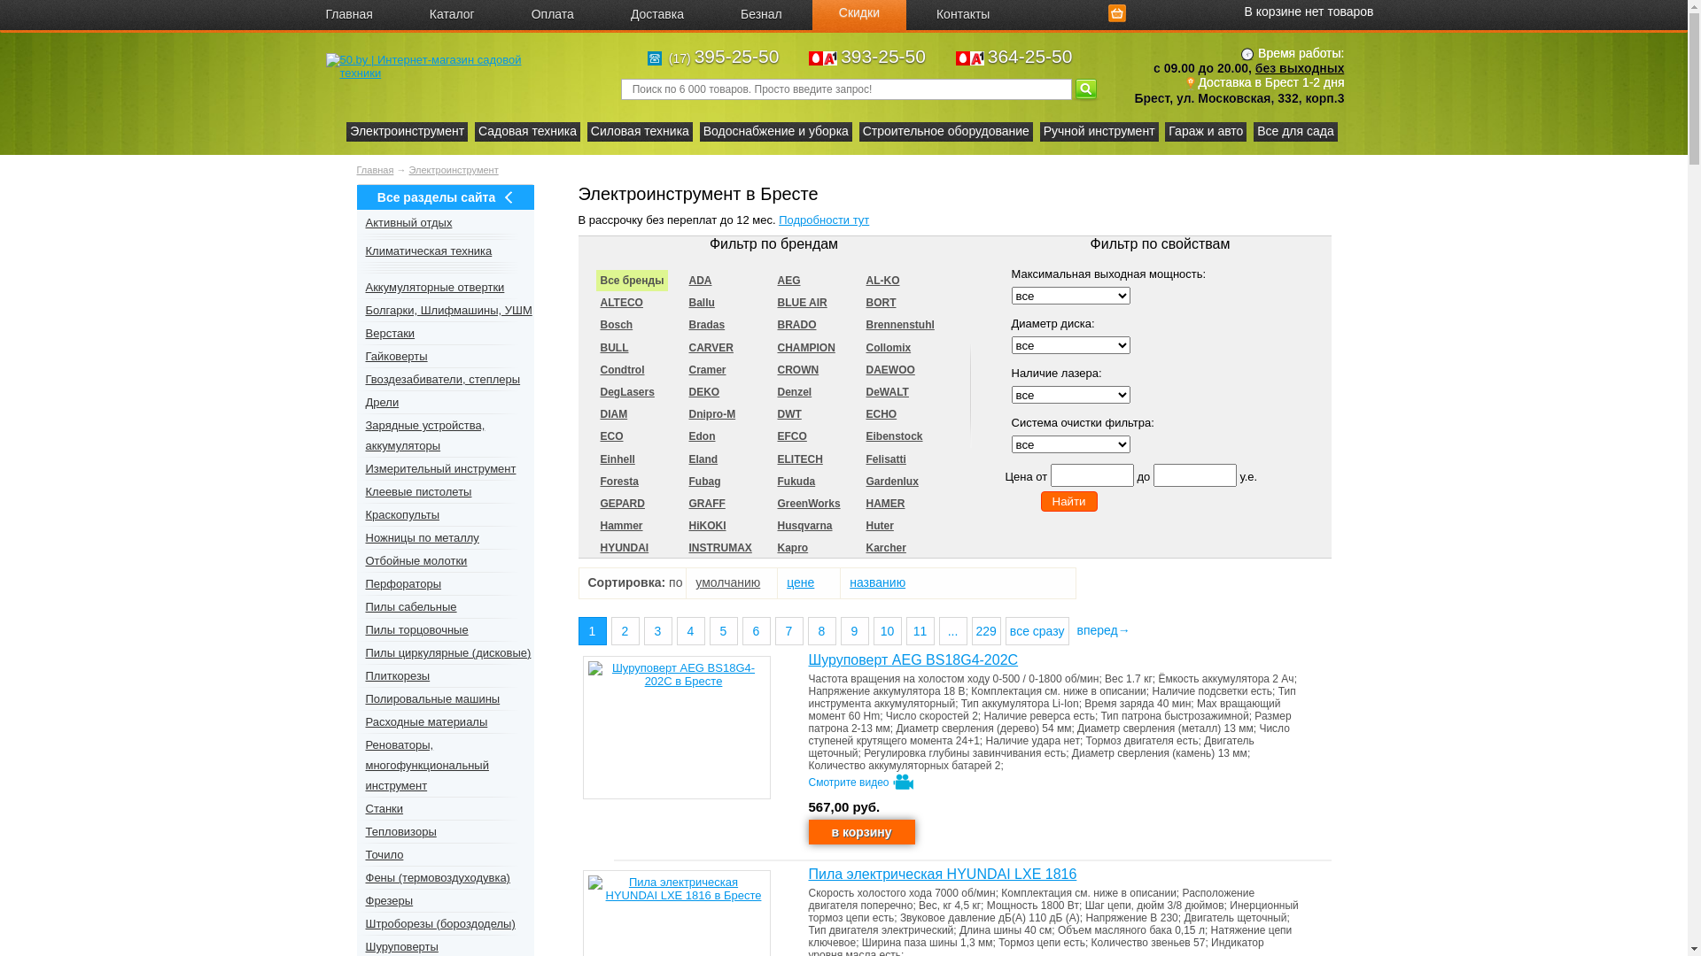 The image size is (1701, 956). Describe the element at coordinates (788, 631) in the screenshot. I see `7` at that location.